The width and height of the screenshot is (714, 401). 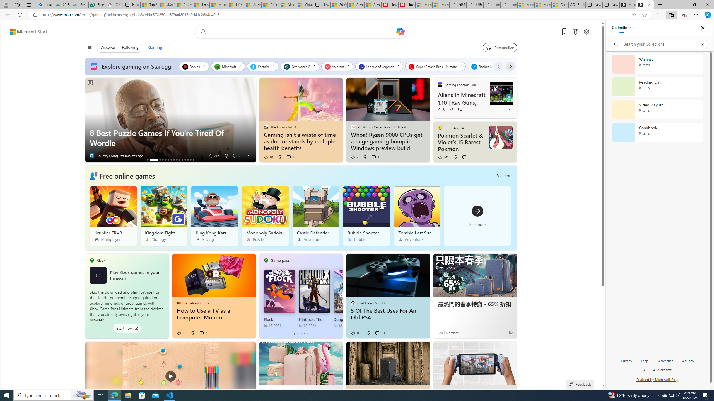 I want to click on SlashGear, so click(x=353, y=303).